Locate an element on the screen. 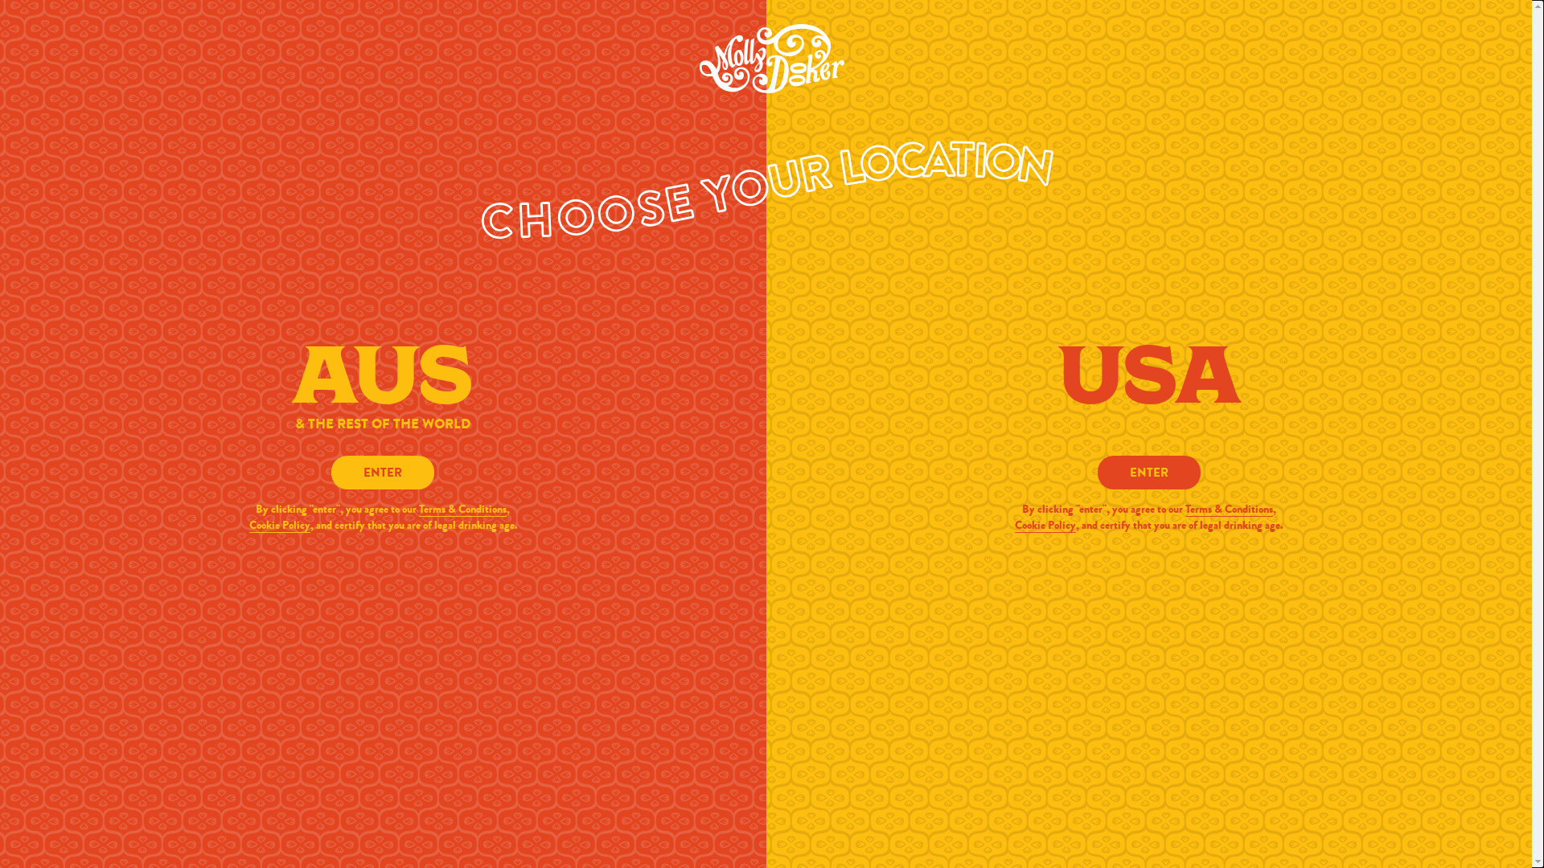  Terms & Conditions is located at coordinates (463, 509).